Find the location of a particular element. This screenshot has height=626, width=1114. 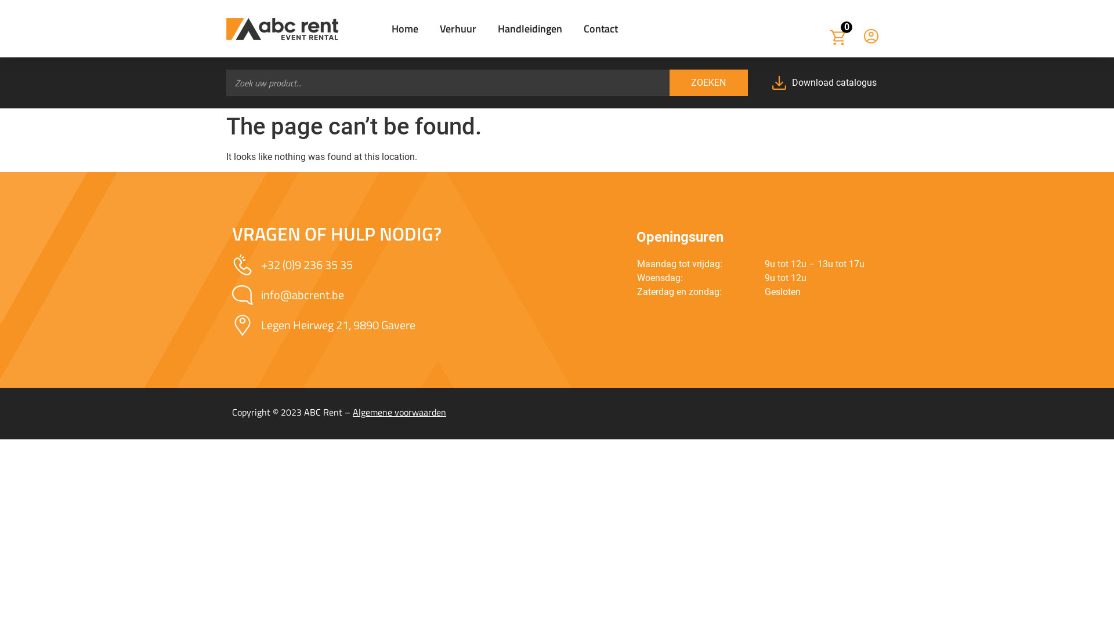

Verhuur is located at coordinates (458, 28).